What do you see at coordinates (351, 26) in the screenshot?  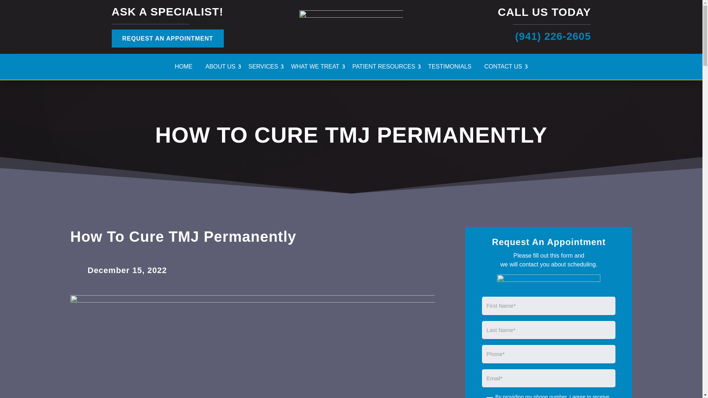 I see `15388 Rehab CEOs Logo -01` at bounding box center [351, 26].